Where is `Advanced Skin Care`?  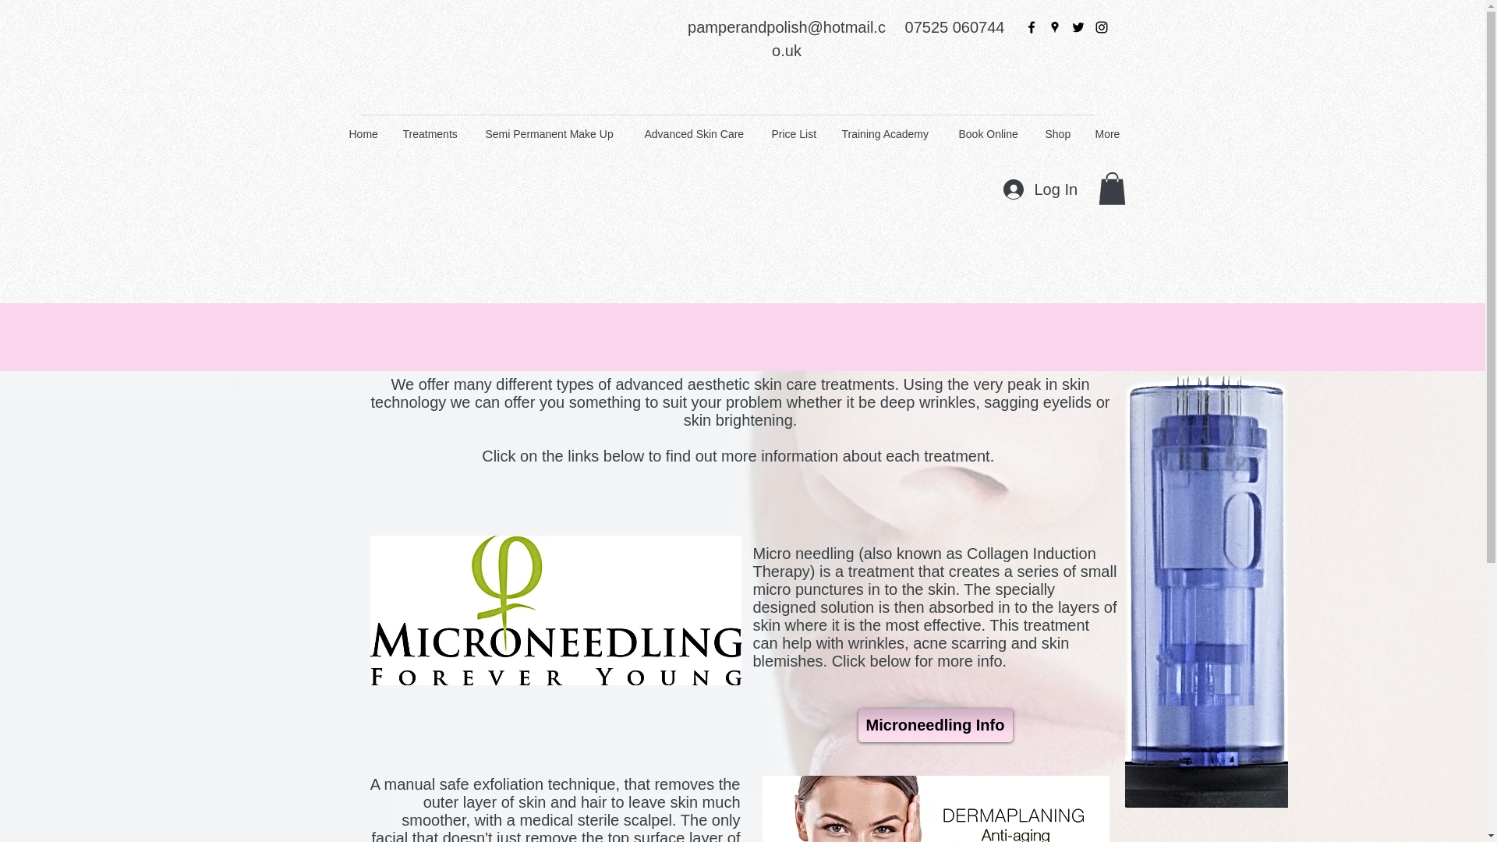
Advanced Skin Care is located at coordinates (697, 134).